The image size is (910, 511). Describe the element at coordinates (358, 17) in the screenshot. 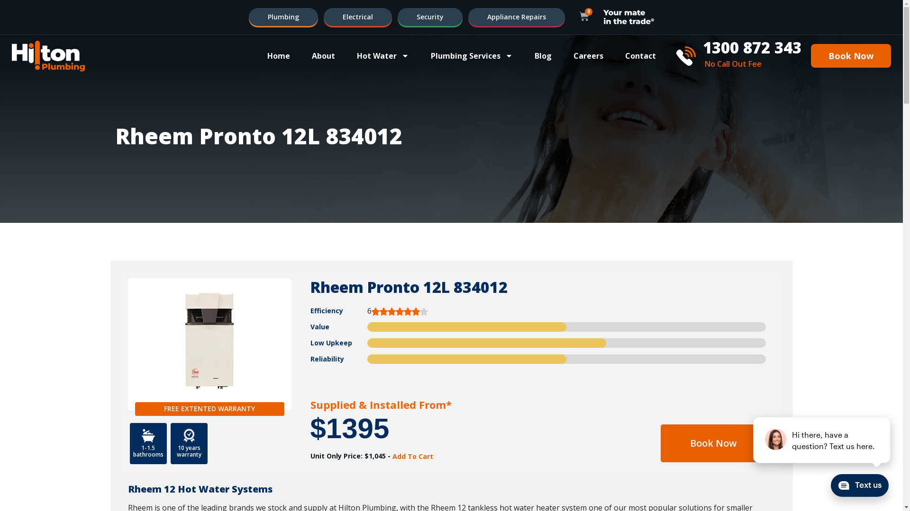

I see `Electrical` at that location.